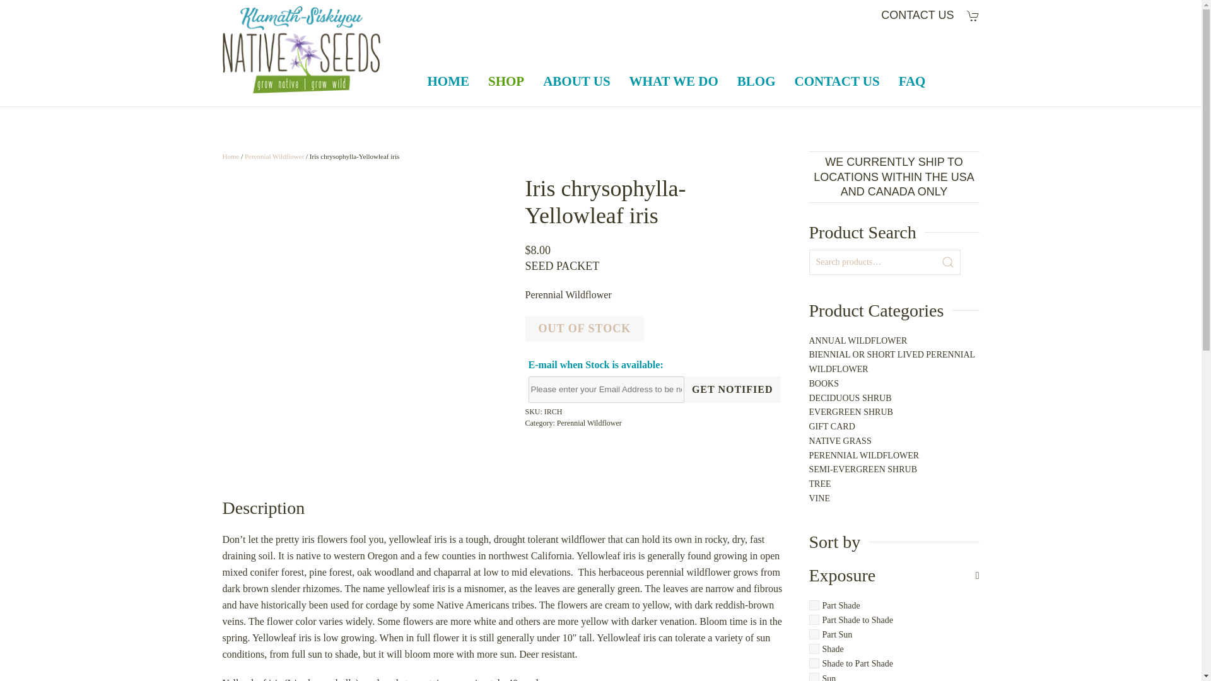 Image resolution: width=1211 pixels, height=681 pixels. What do you see at coordinates (674, 81) in the screenshot?
I see `WHAT WE DO` at bounding box center [674, 81].